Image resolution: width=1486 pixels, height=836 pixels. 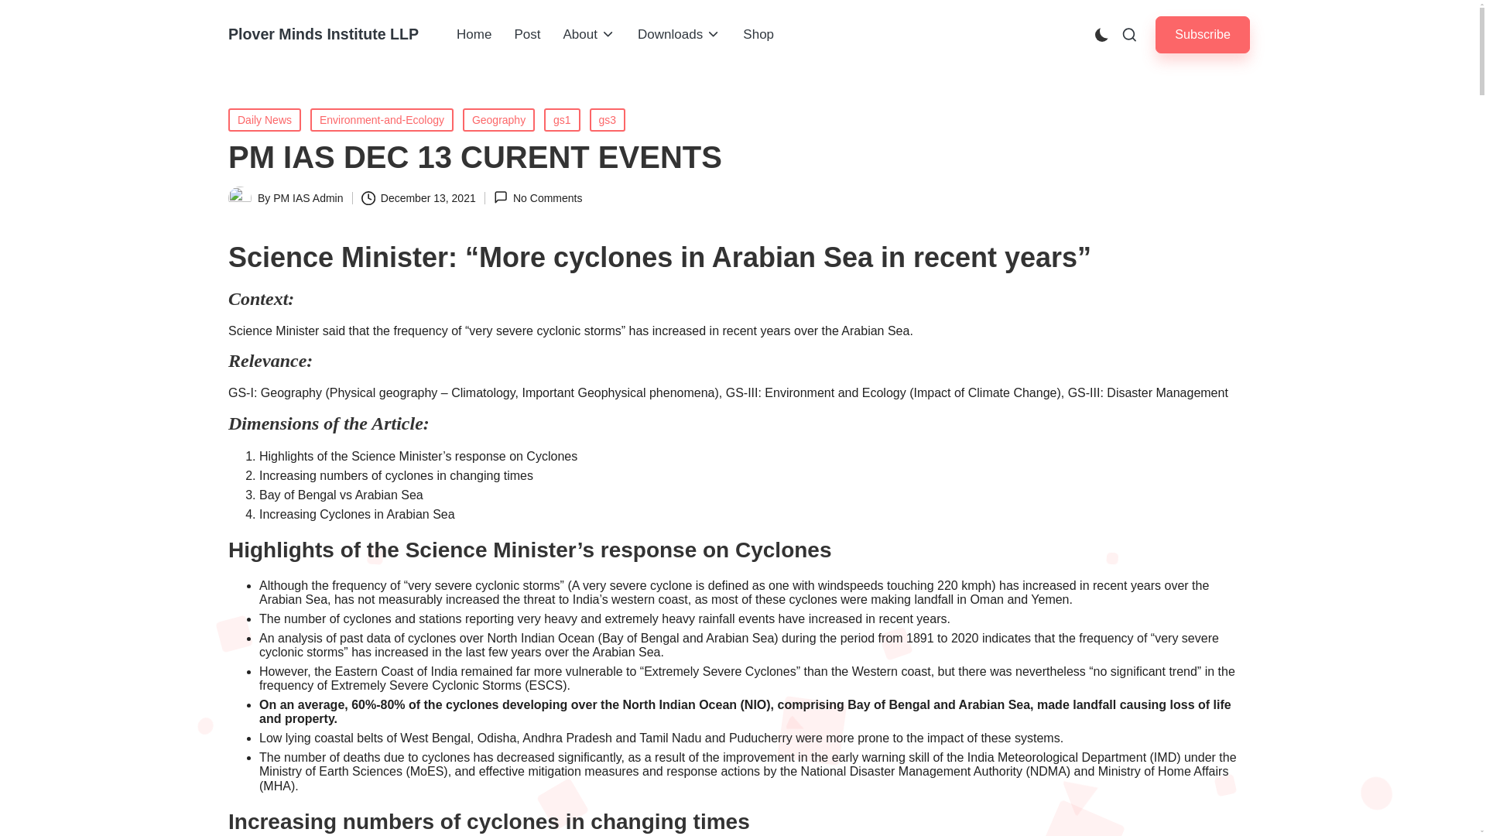 I want to click on About, so click(x=588, y=35).